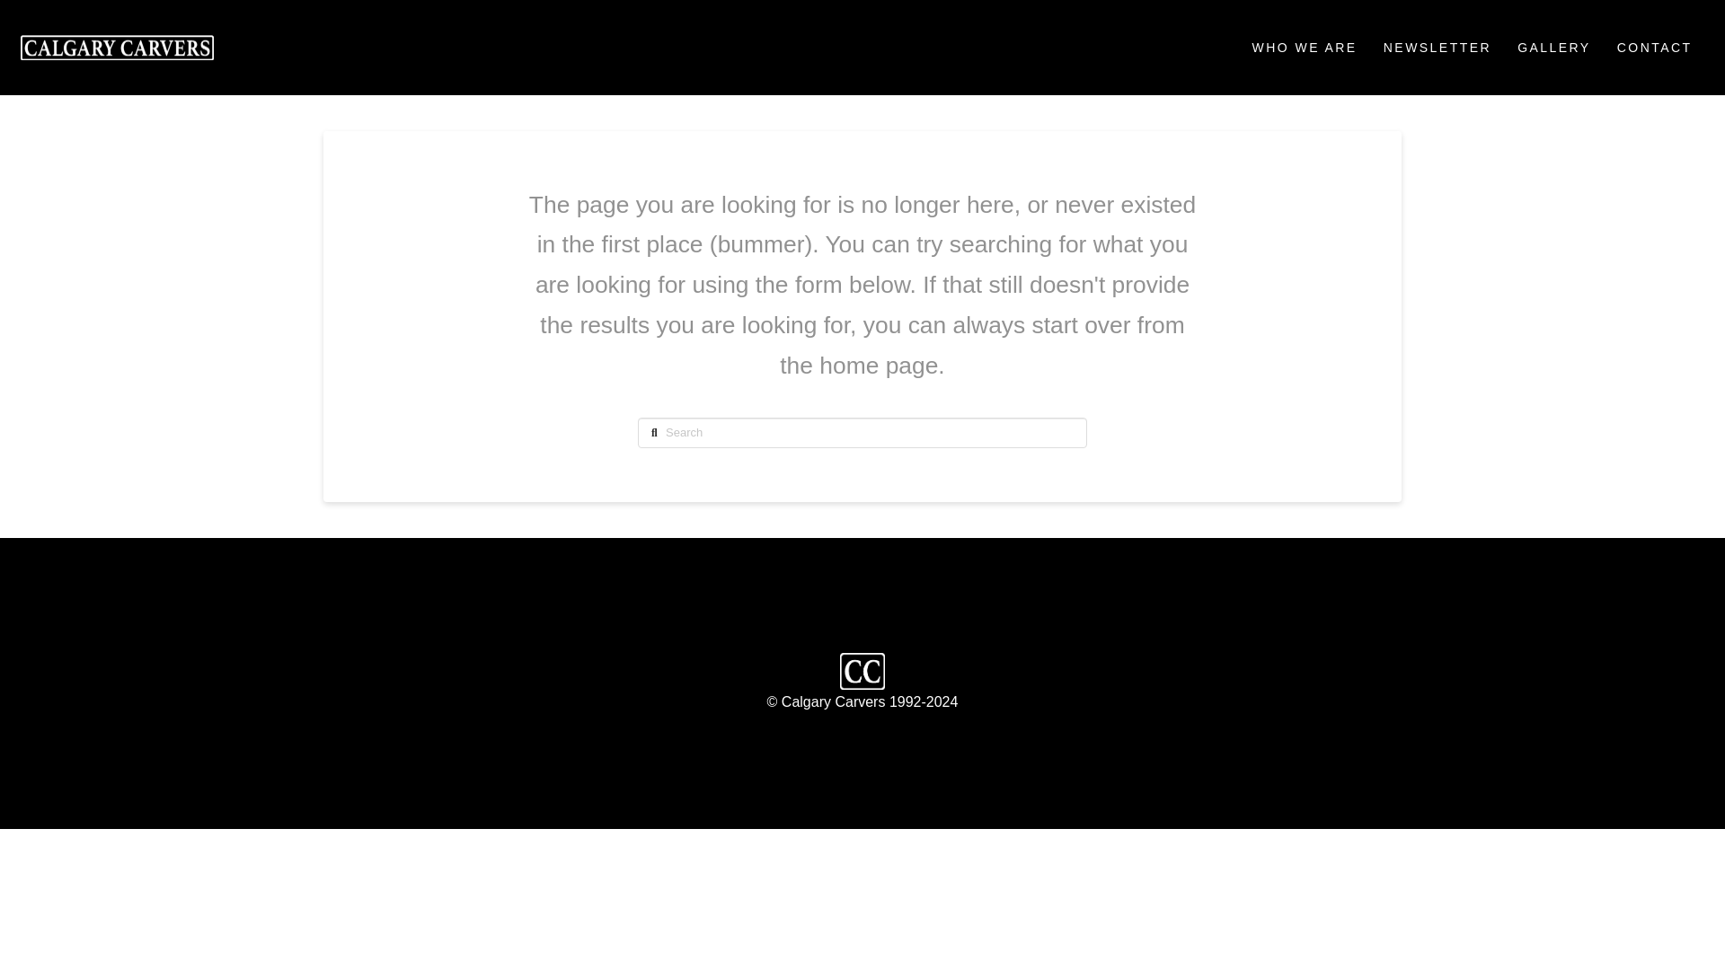 The width and height of the screenshot is (1725, 970). I want to click on GALLERY, so click(1552, 47).